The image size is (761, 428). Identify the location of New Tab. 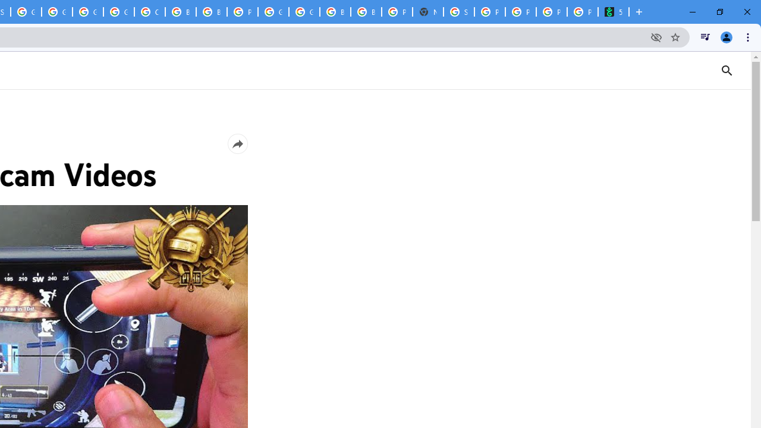
(428, 12).